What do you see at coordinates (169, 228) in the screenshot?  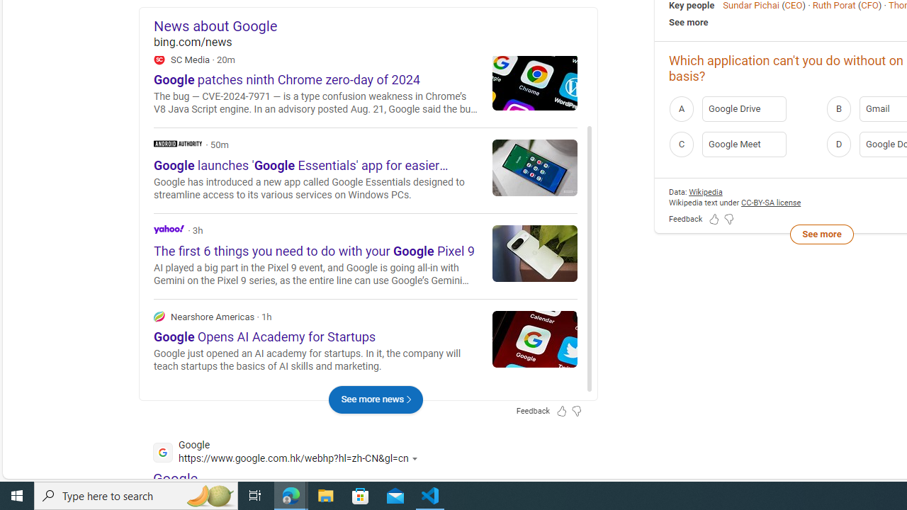 I see `Yahoo` at bounding box center [169, 228].